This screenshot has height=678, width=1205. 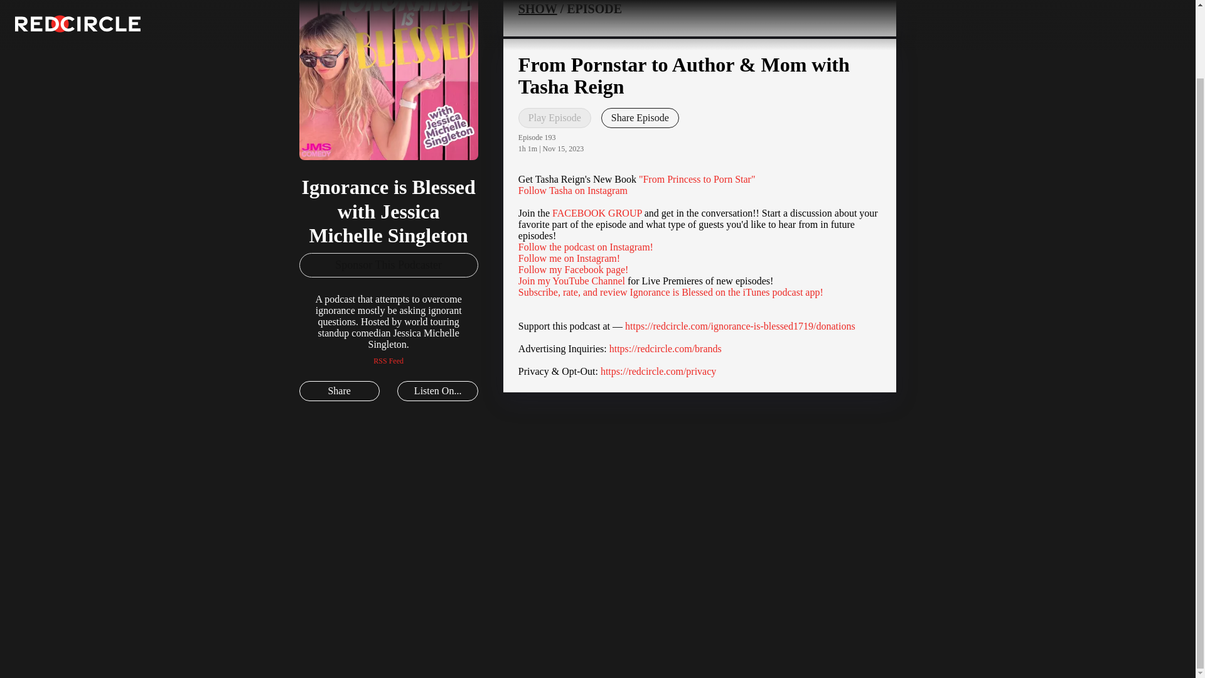 What do you see at coordinates (339, 390) in the screenshot?
I see `Share` at bounding box center [339, 390].